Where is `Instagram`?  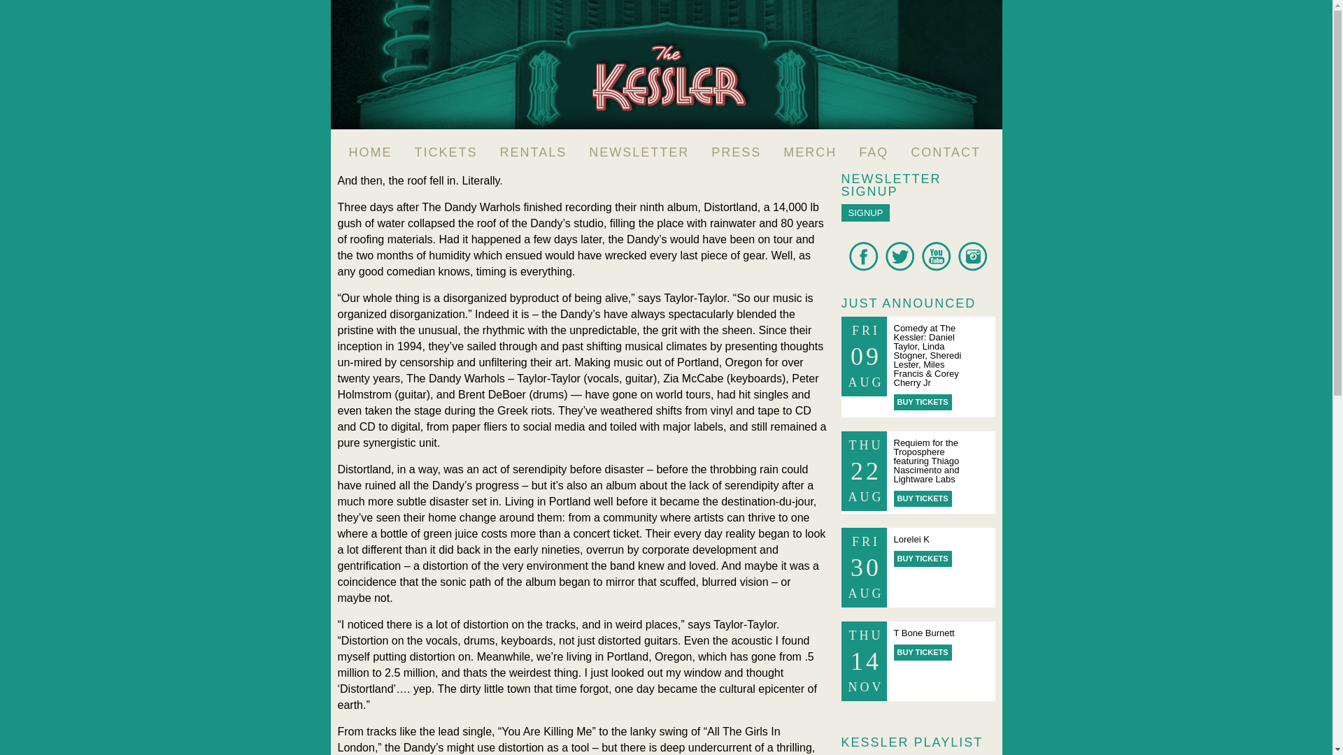
Instagram is located at coordinates (972, 267).